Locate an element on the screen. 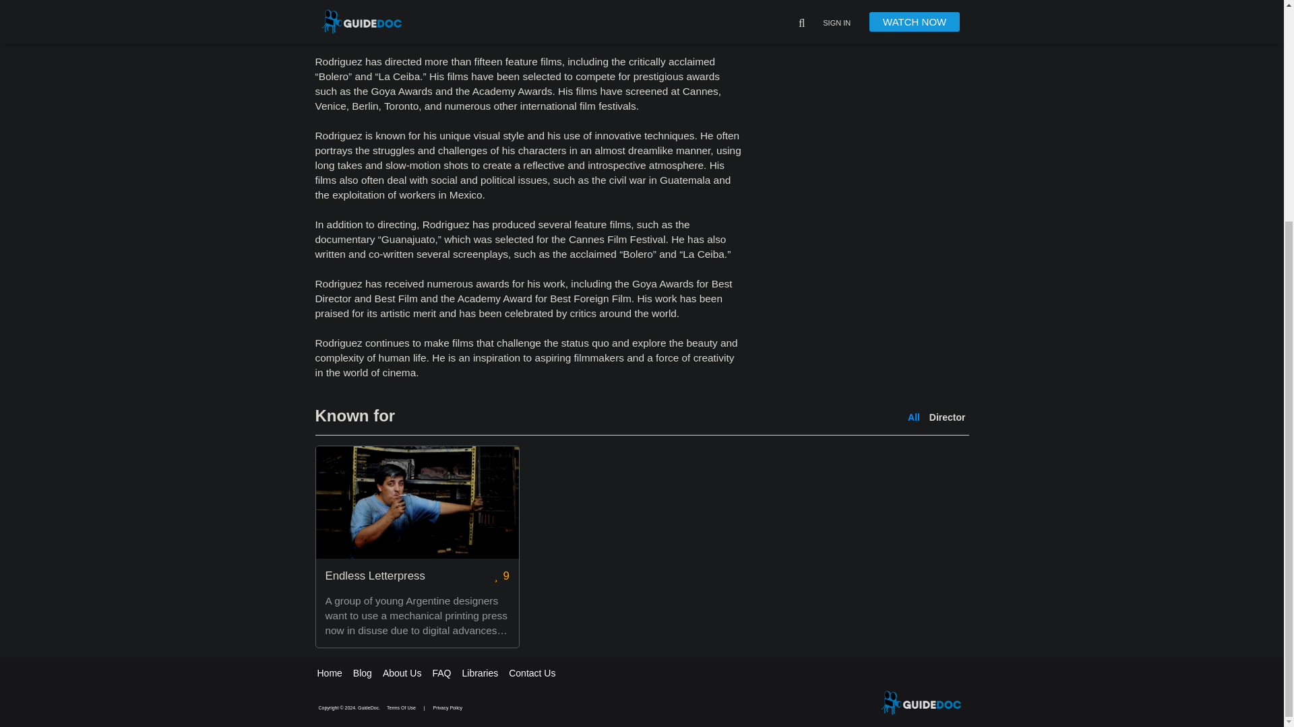 Image resolution: width=1294 pixels, height=727 pixels. All is located at coordinates (914, 417).